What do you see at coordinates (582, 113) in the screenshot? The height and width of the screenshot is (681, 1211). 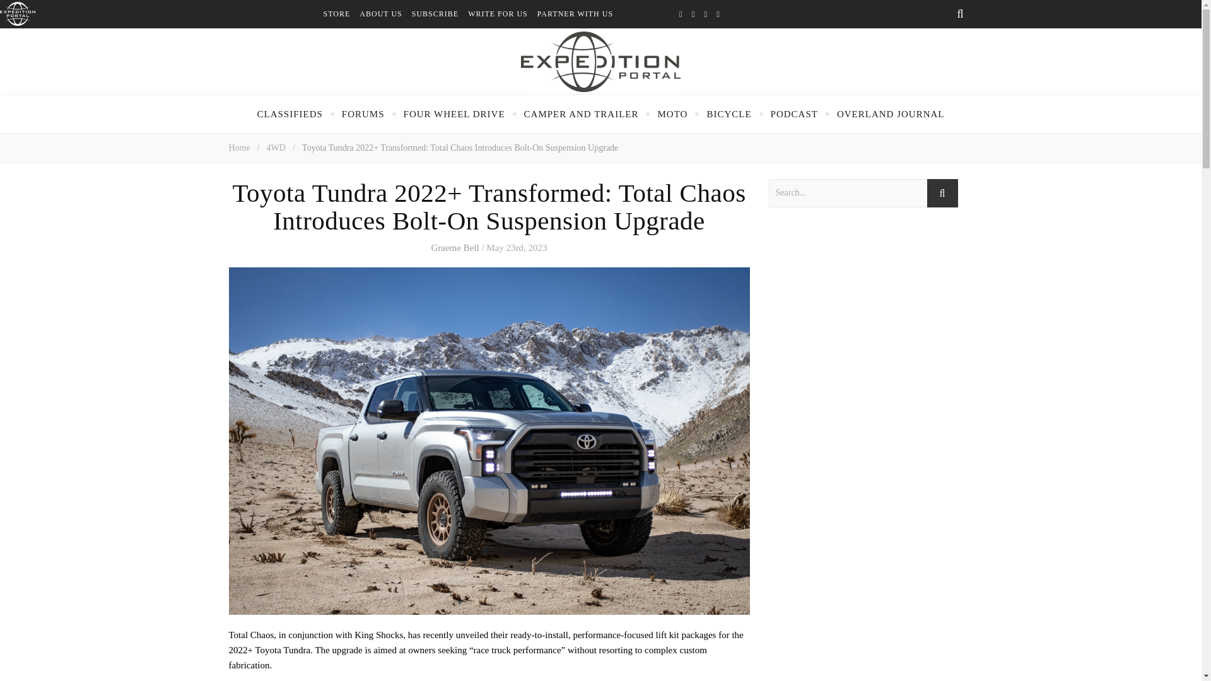 I see `CAMPER AND TRAILER` at bounding box center [582, 113].